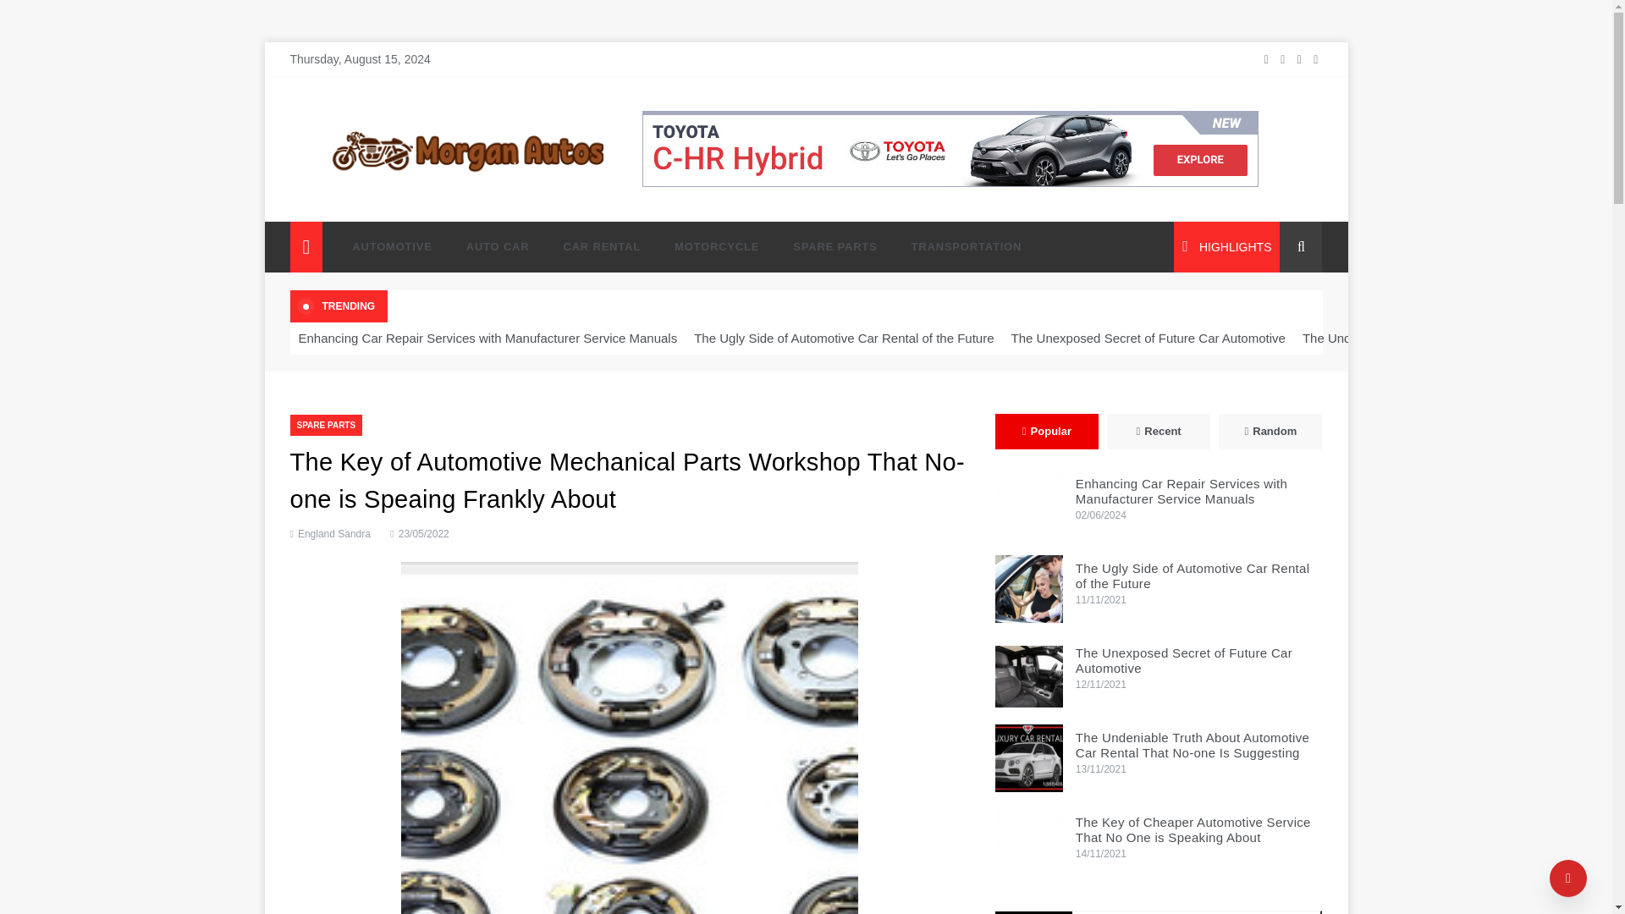 This screenshot has width=1625, height=914. What do you see at coordinates (366, 193) in the screenshot?
I see `Morgan Autos` at bounding box center [366, 193].